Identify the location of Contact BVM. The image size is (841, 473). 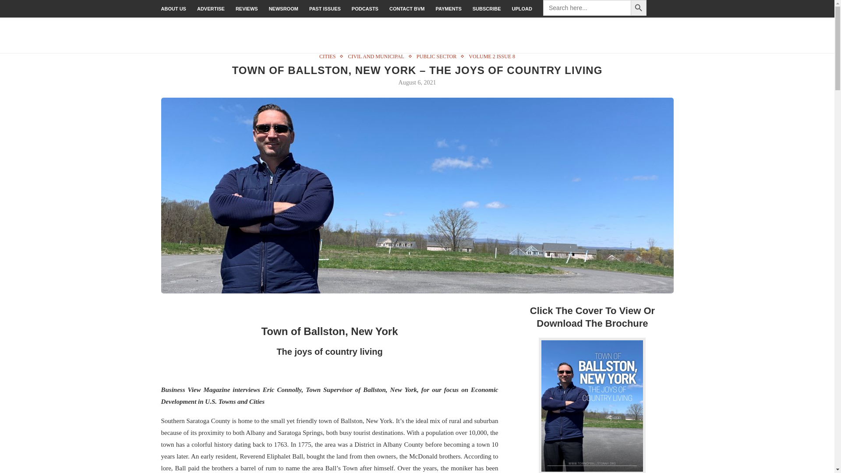
(406, 9).